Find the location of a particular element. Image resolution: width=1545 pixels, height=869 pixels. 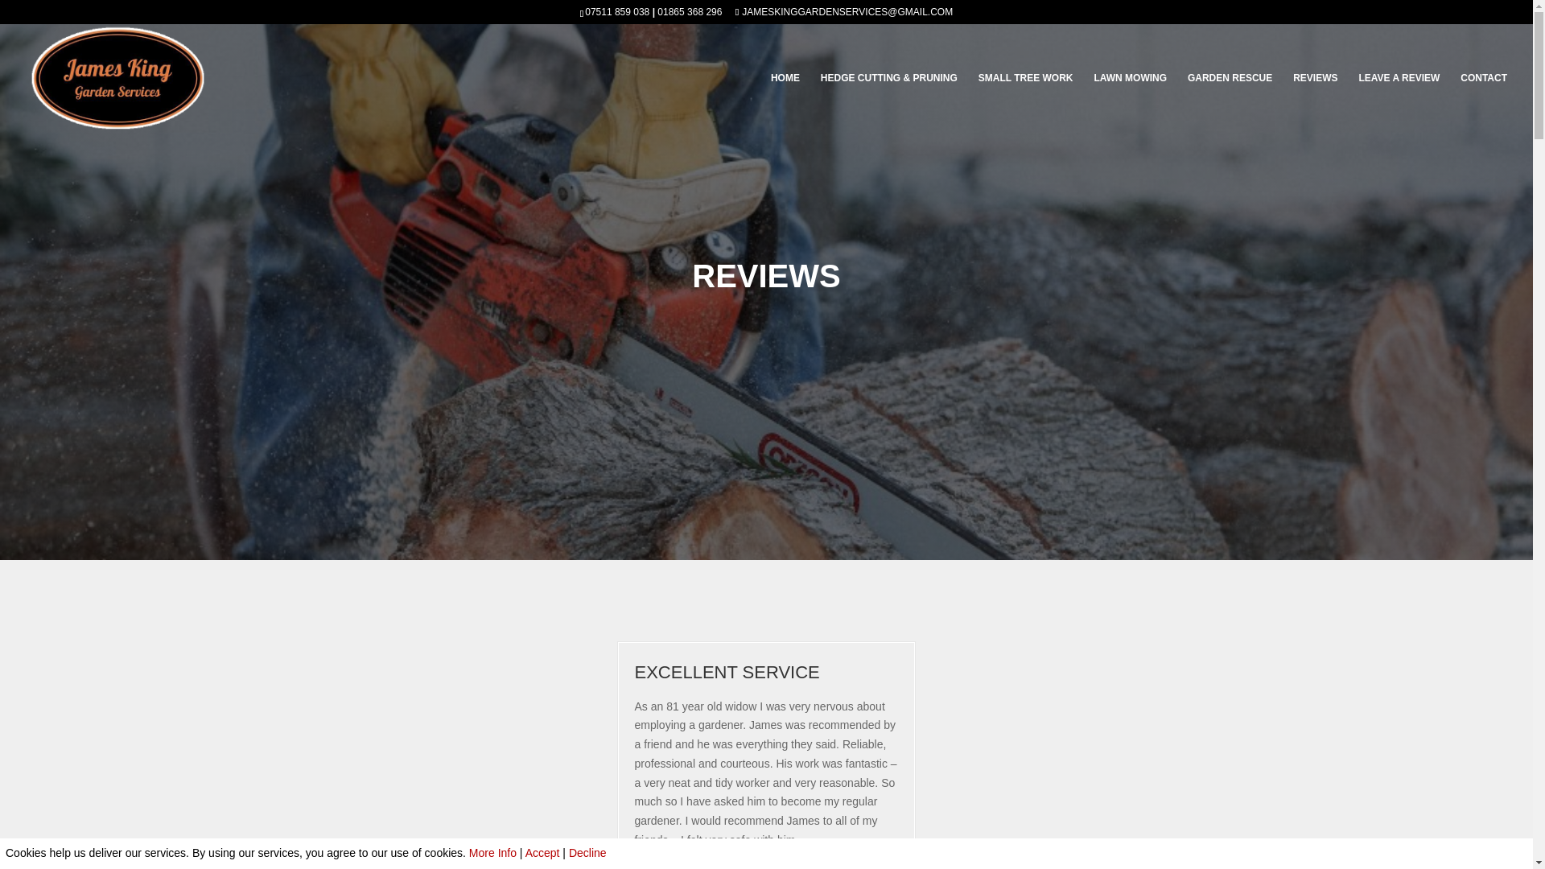

SMALL TREE WORK is located at coordinates (1025, 101).